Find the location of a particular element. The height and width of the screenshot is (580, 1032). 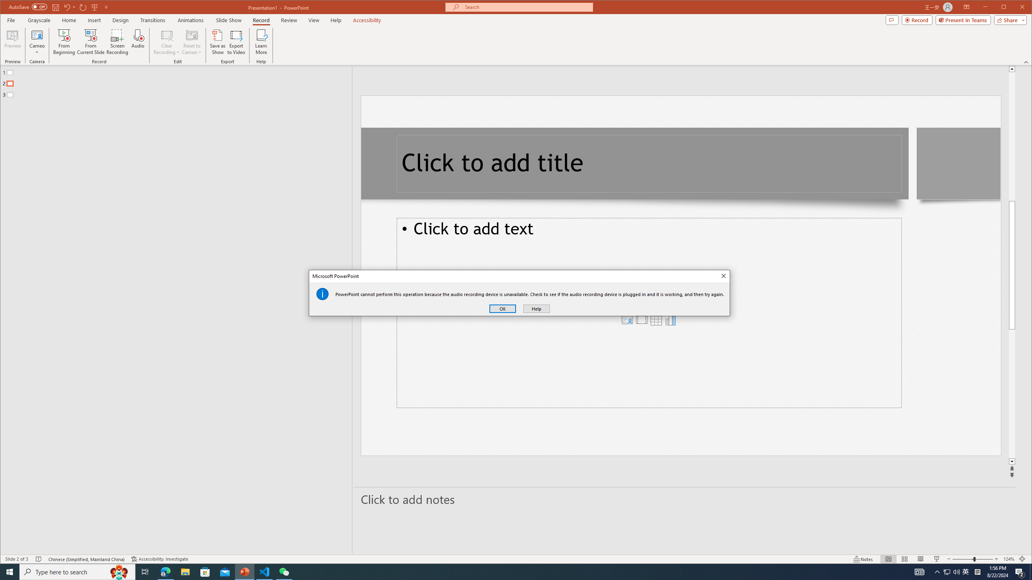

Screen Recording is located at coordinates (117, 42).